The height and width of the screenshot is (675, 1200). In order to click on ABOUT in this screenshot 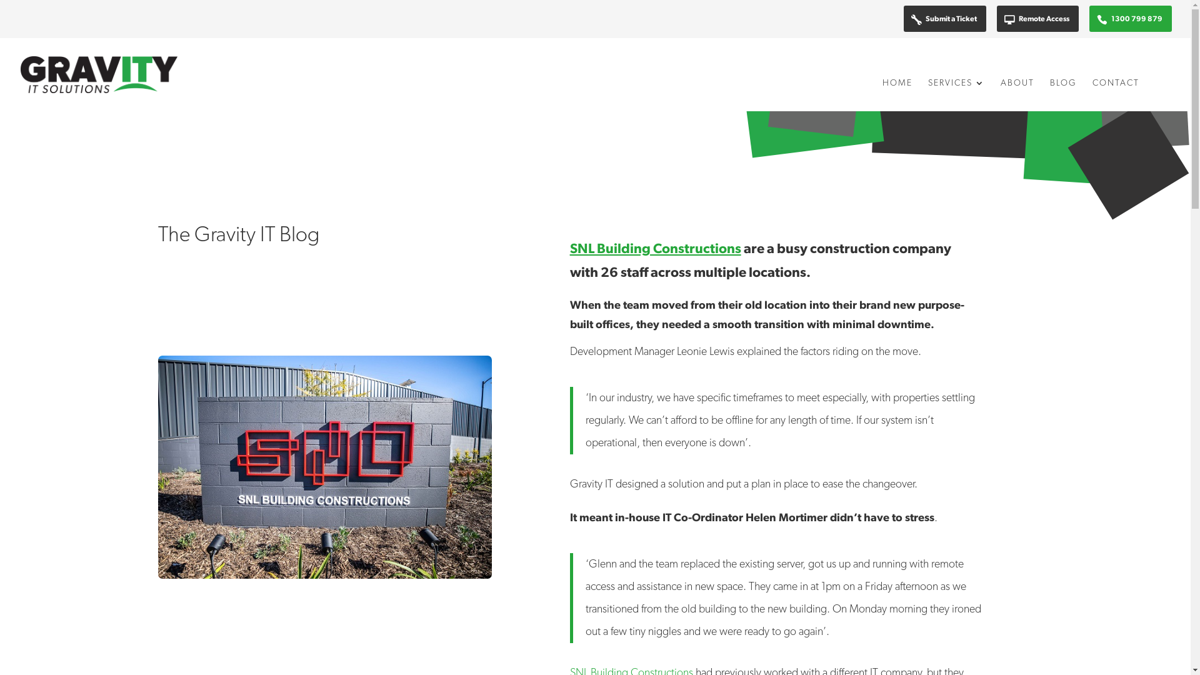, I will do `click(1017, 95)`.